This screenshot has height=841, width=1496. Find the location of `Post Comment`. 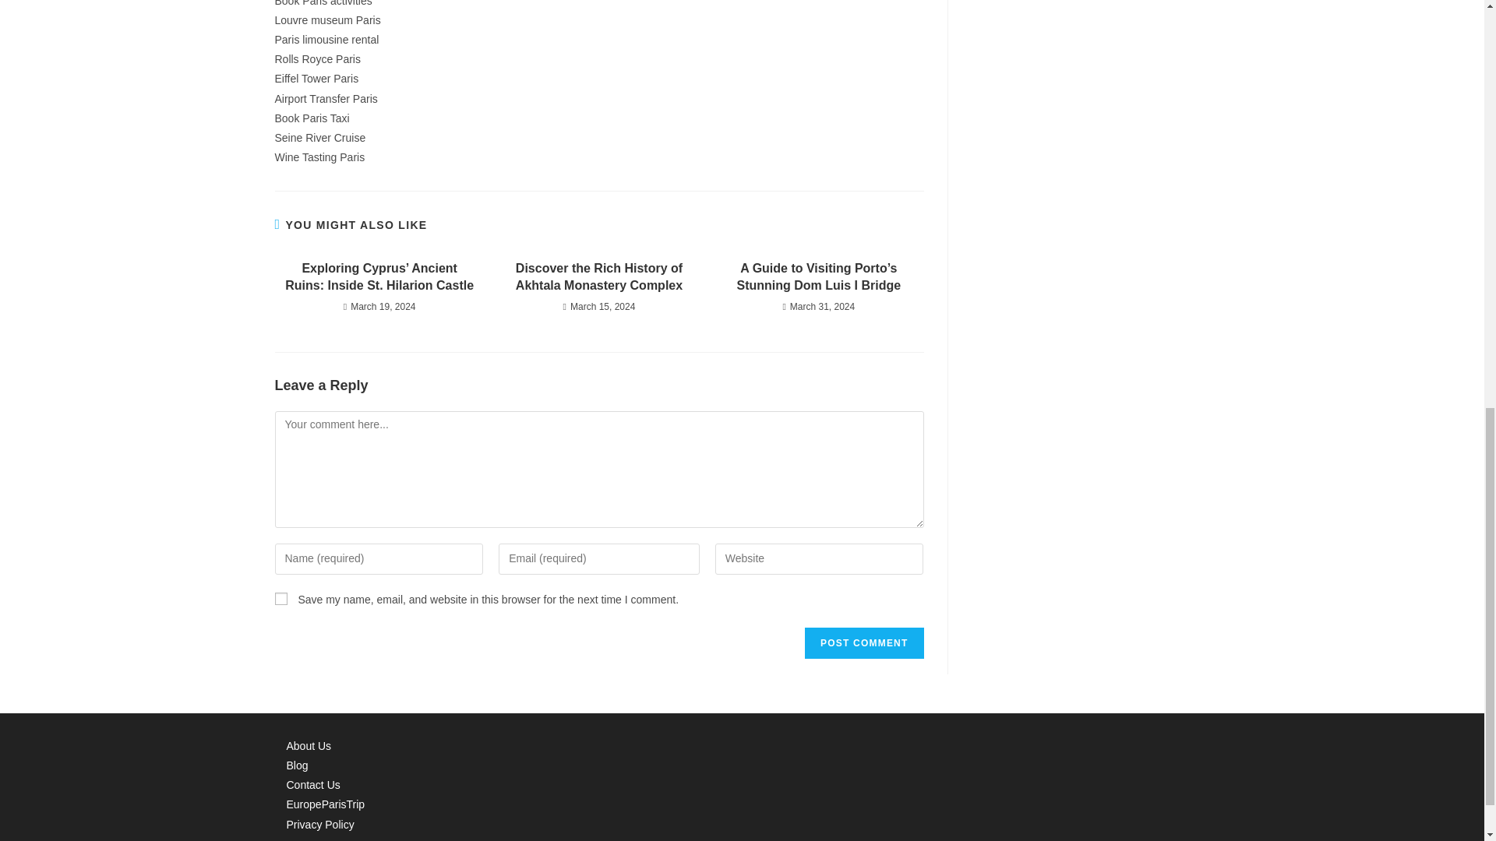

Post Comment is located at coordinates (863, 642).